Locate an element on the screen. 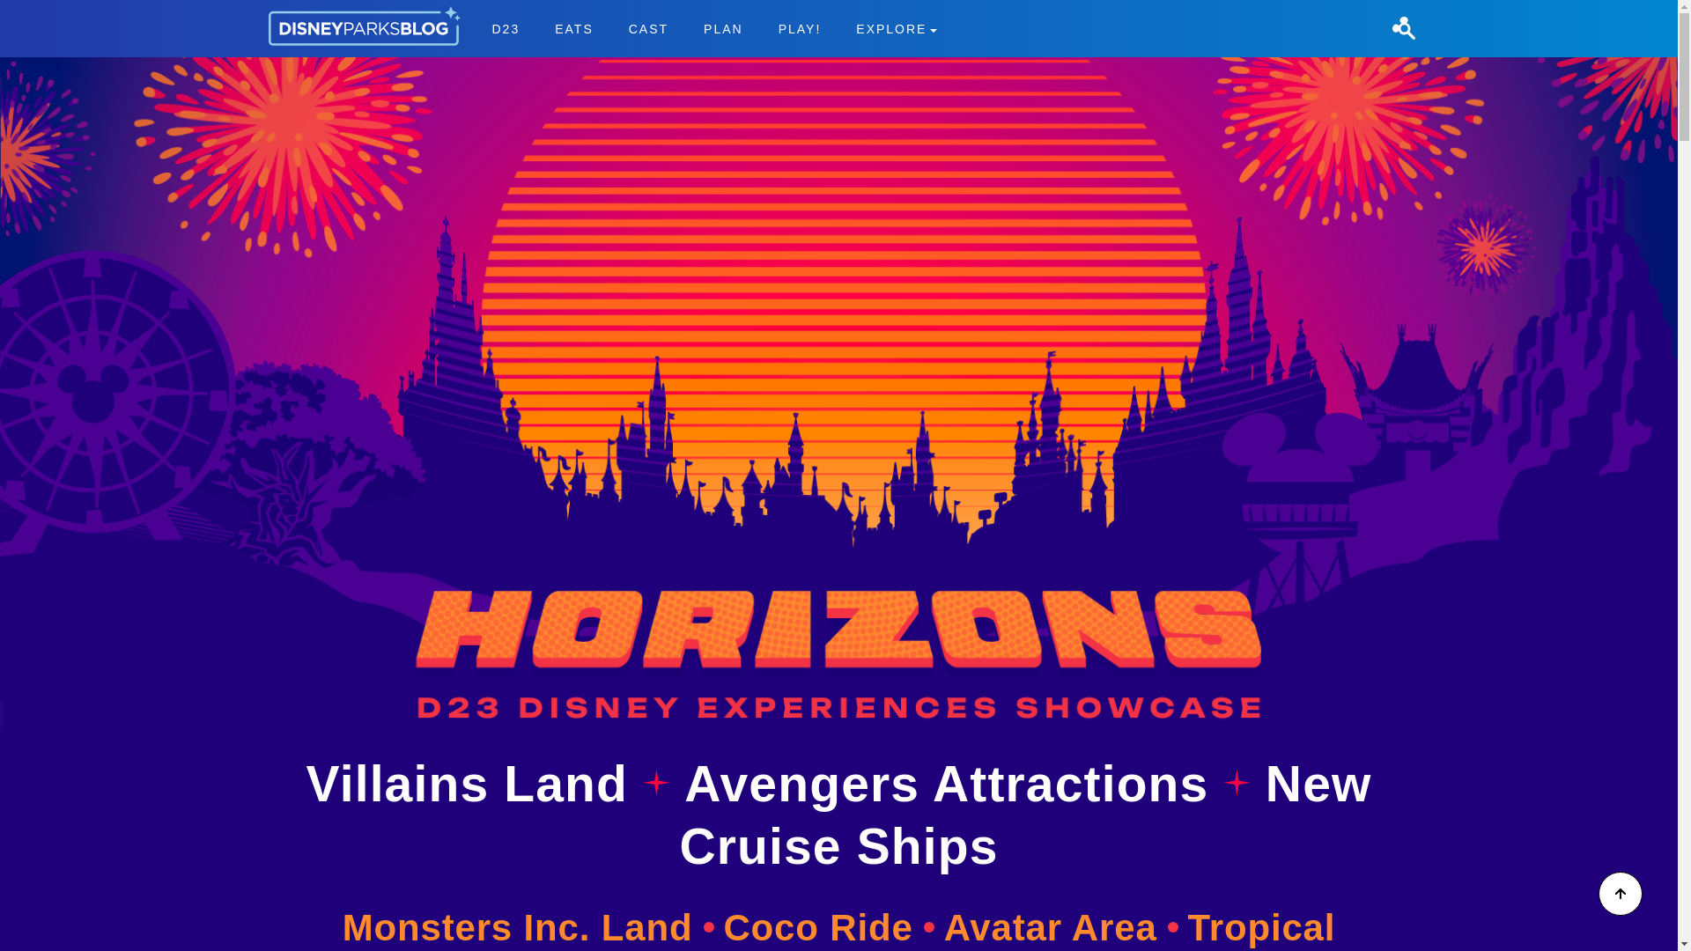  New Cruise Ships is located at coordinates (1025, 814).